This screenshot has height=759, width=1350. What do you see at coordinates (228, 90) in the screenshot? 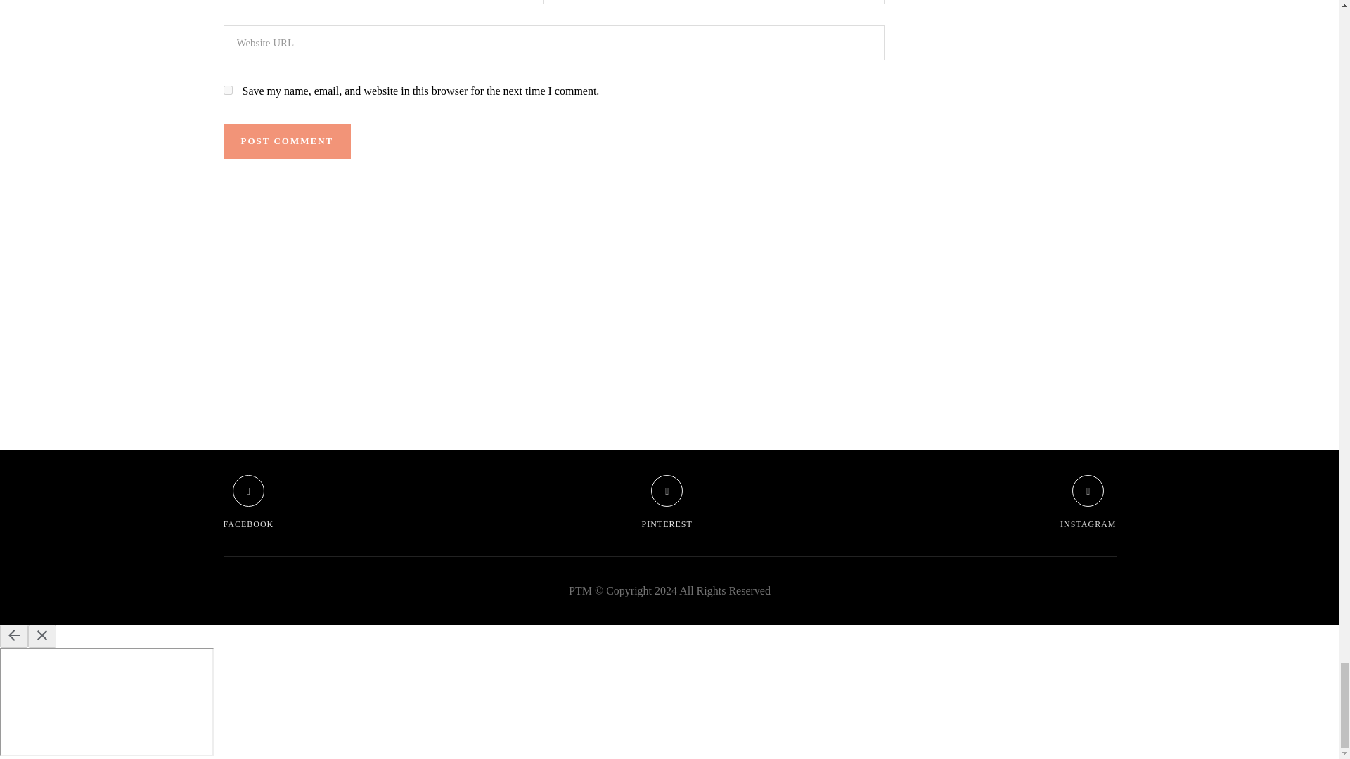
I see `yes` at bounding box center [228, 90].